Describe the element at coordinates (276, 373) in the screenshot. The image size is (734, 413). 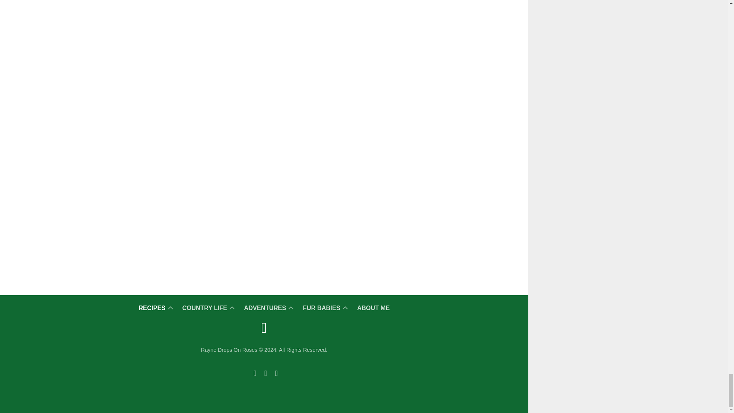
I see `Instagram` at that location.